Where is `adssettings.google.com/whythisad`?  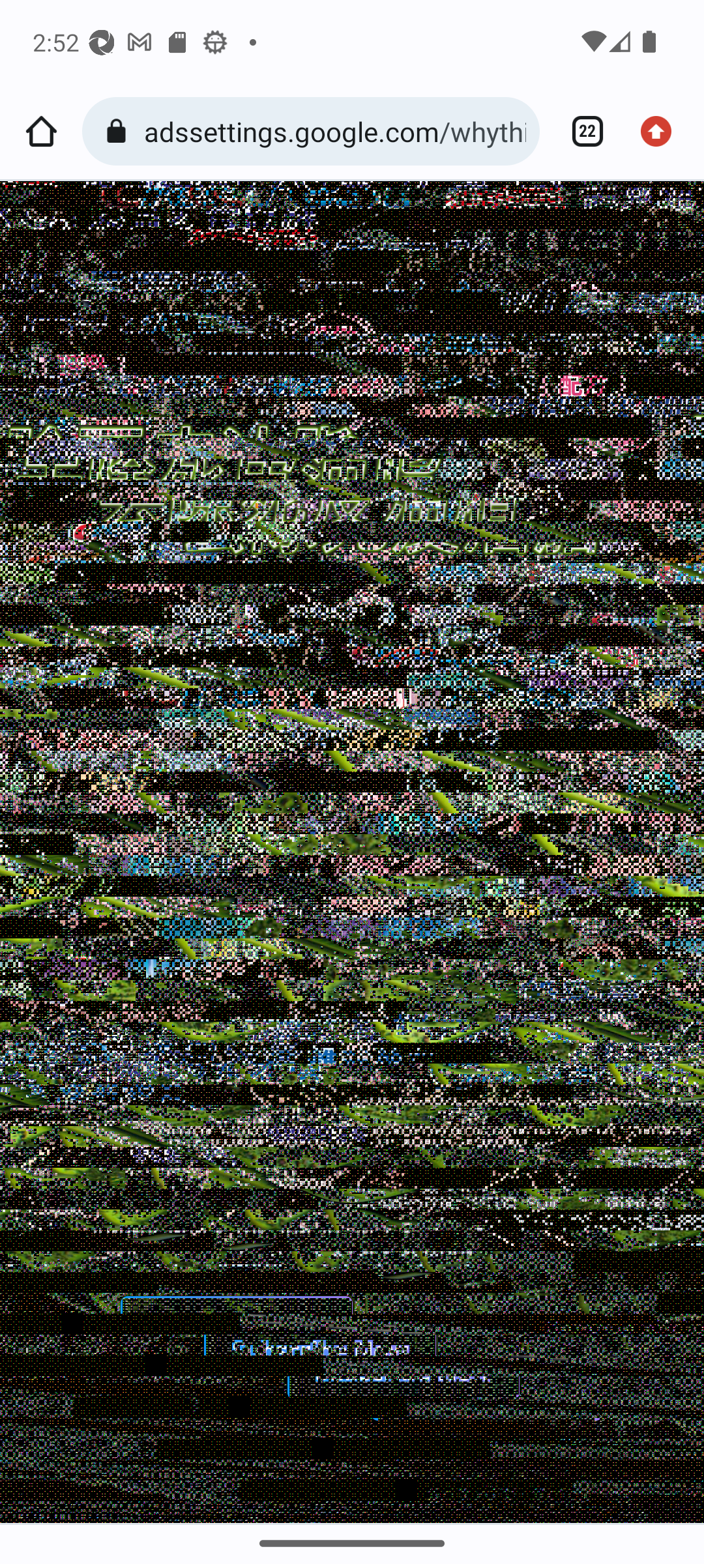 adssettings.google.com/whythisad is located at coordinates (335, 131).